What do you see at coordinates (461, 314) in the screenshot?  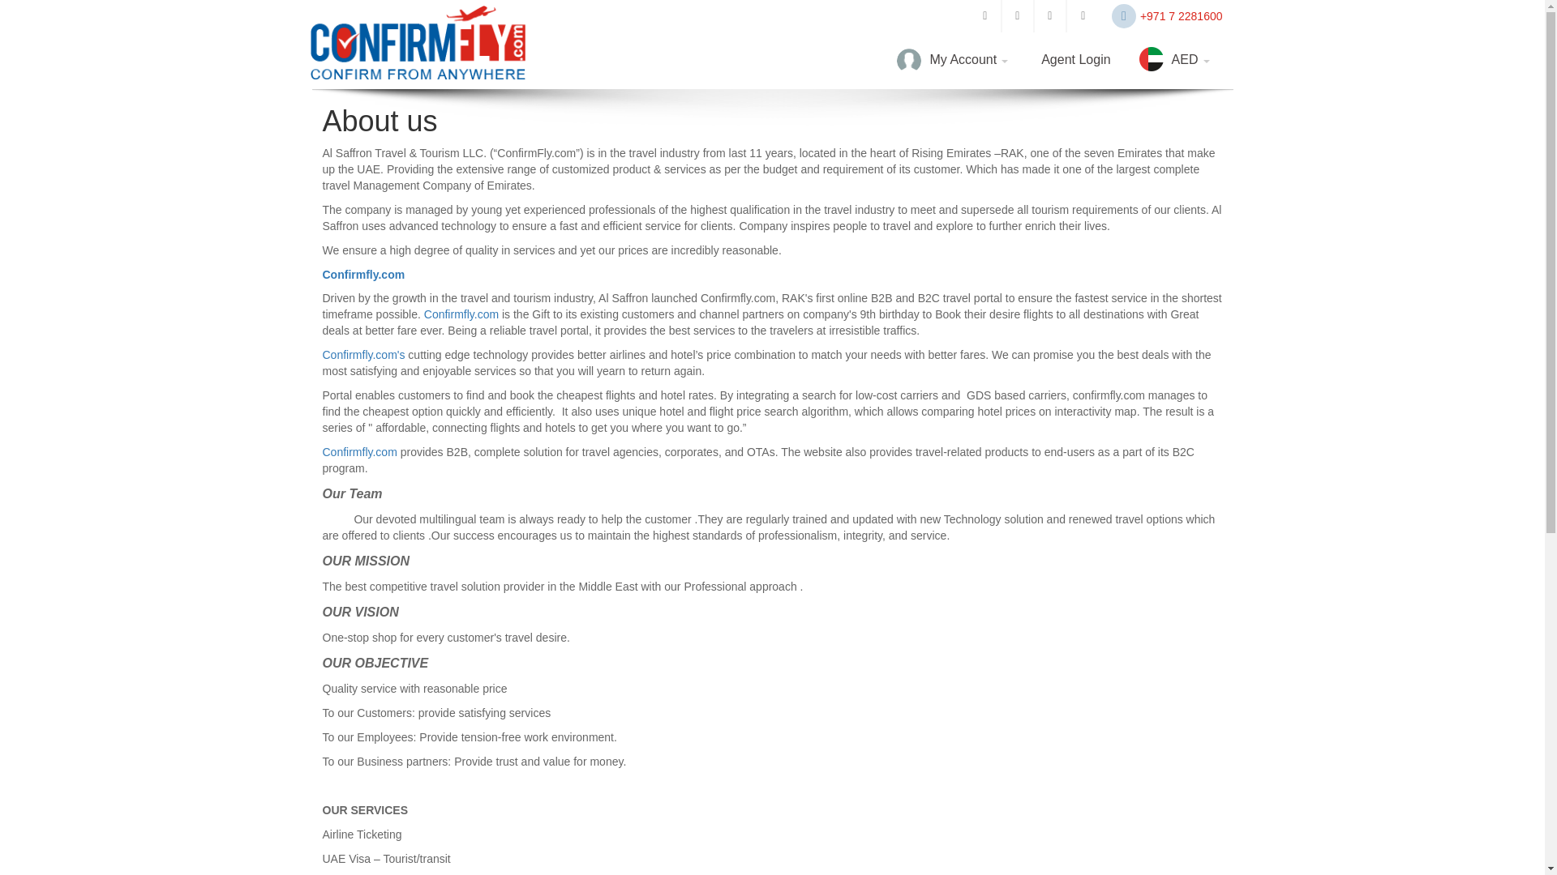 I see `Confirmfly.com` at bounding box center [461, 314].